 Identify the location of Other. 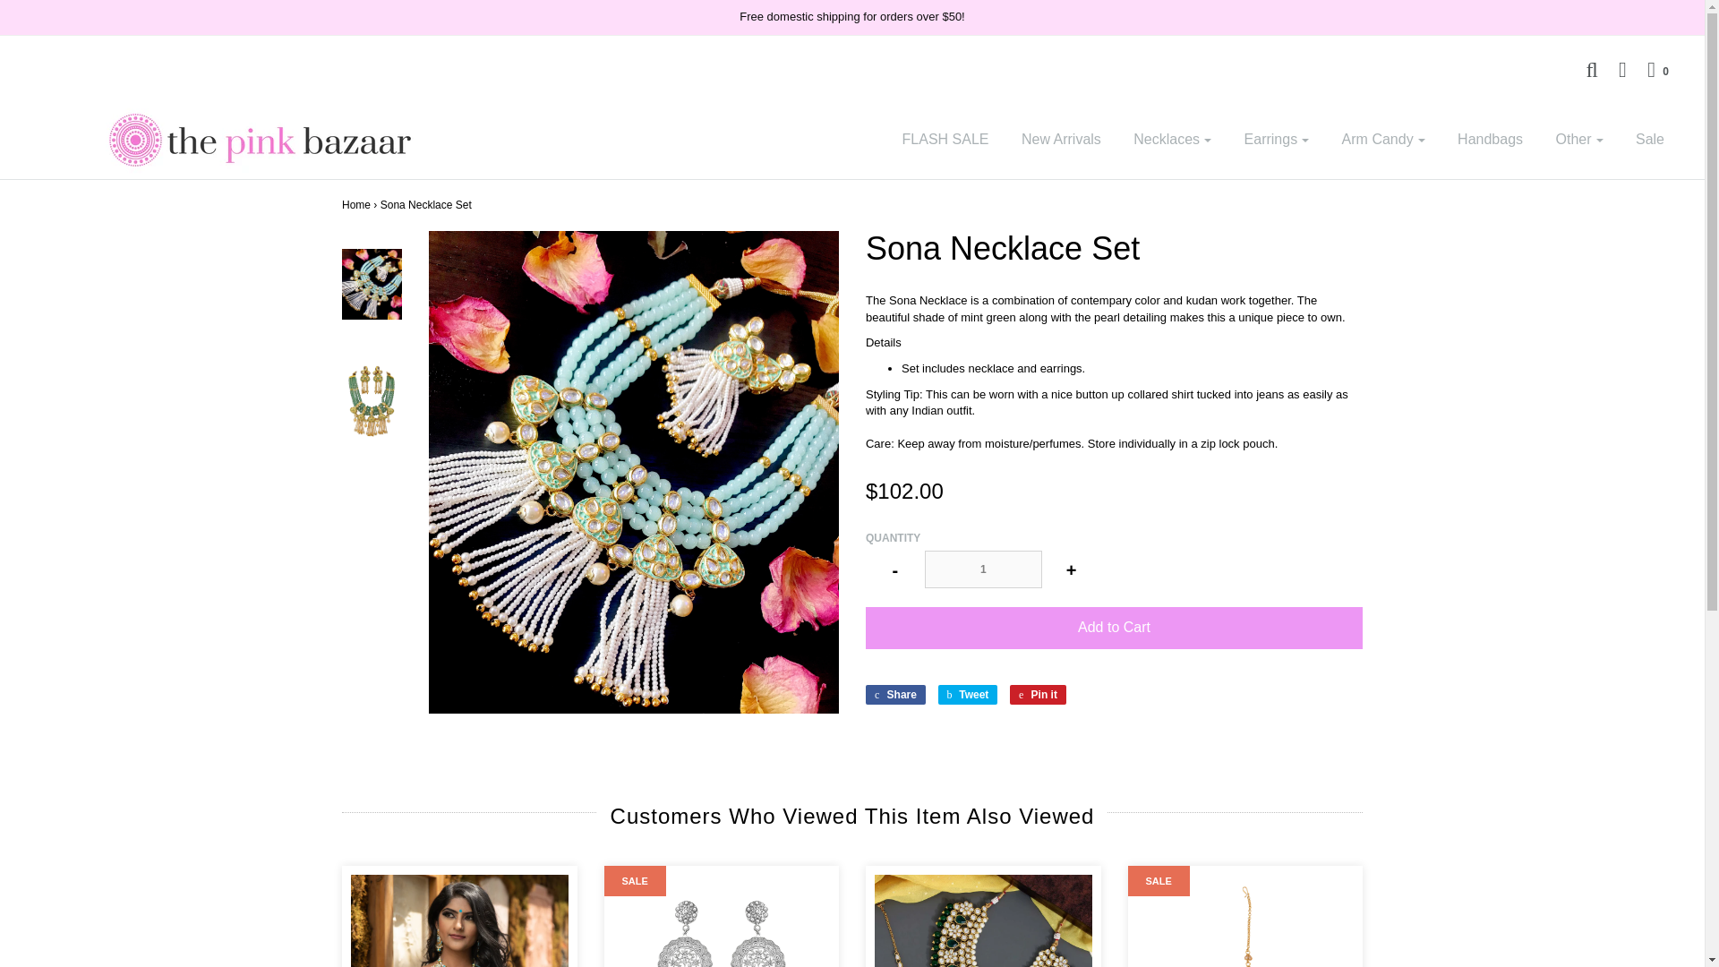
(1578, 140).